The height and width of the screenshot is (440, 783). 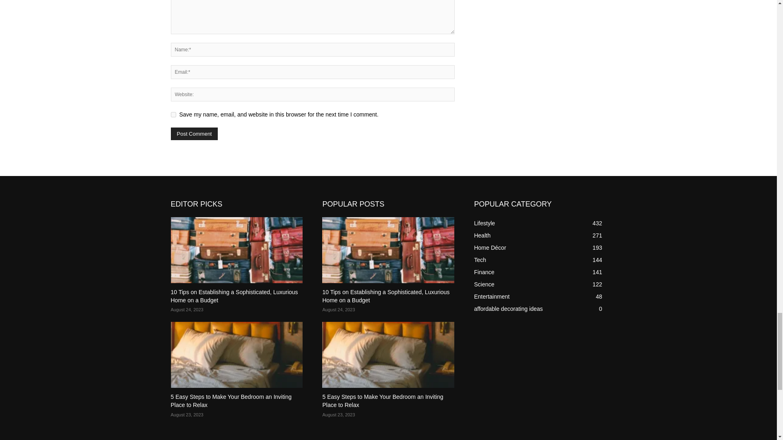 I want to click on yes, so click(x=173, y=115).